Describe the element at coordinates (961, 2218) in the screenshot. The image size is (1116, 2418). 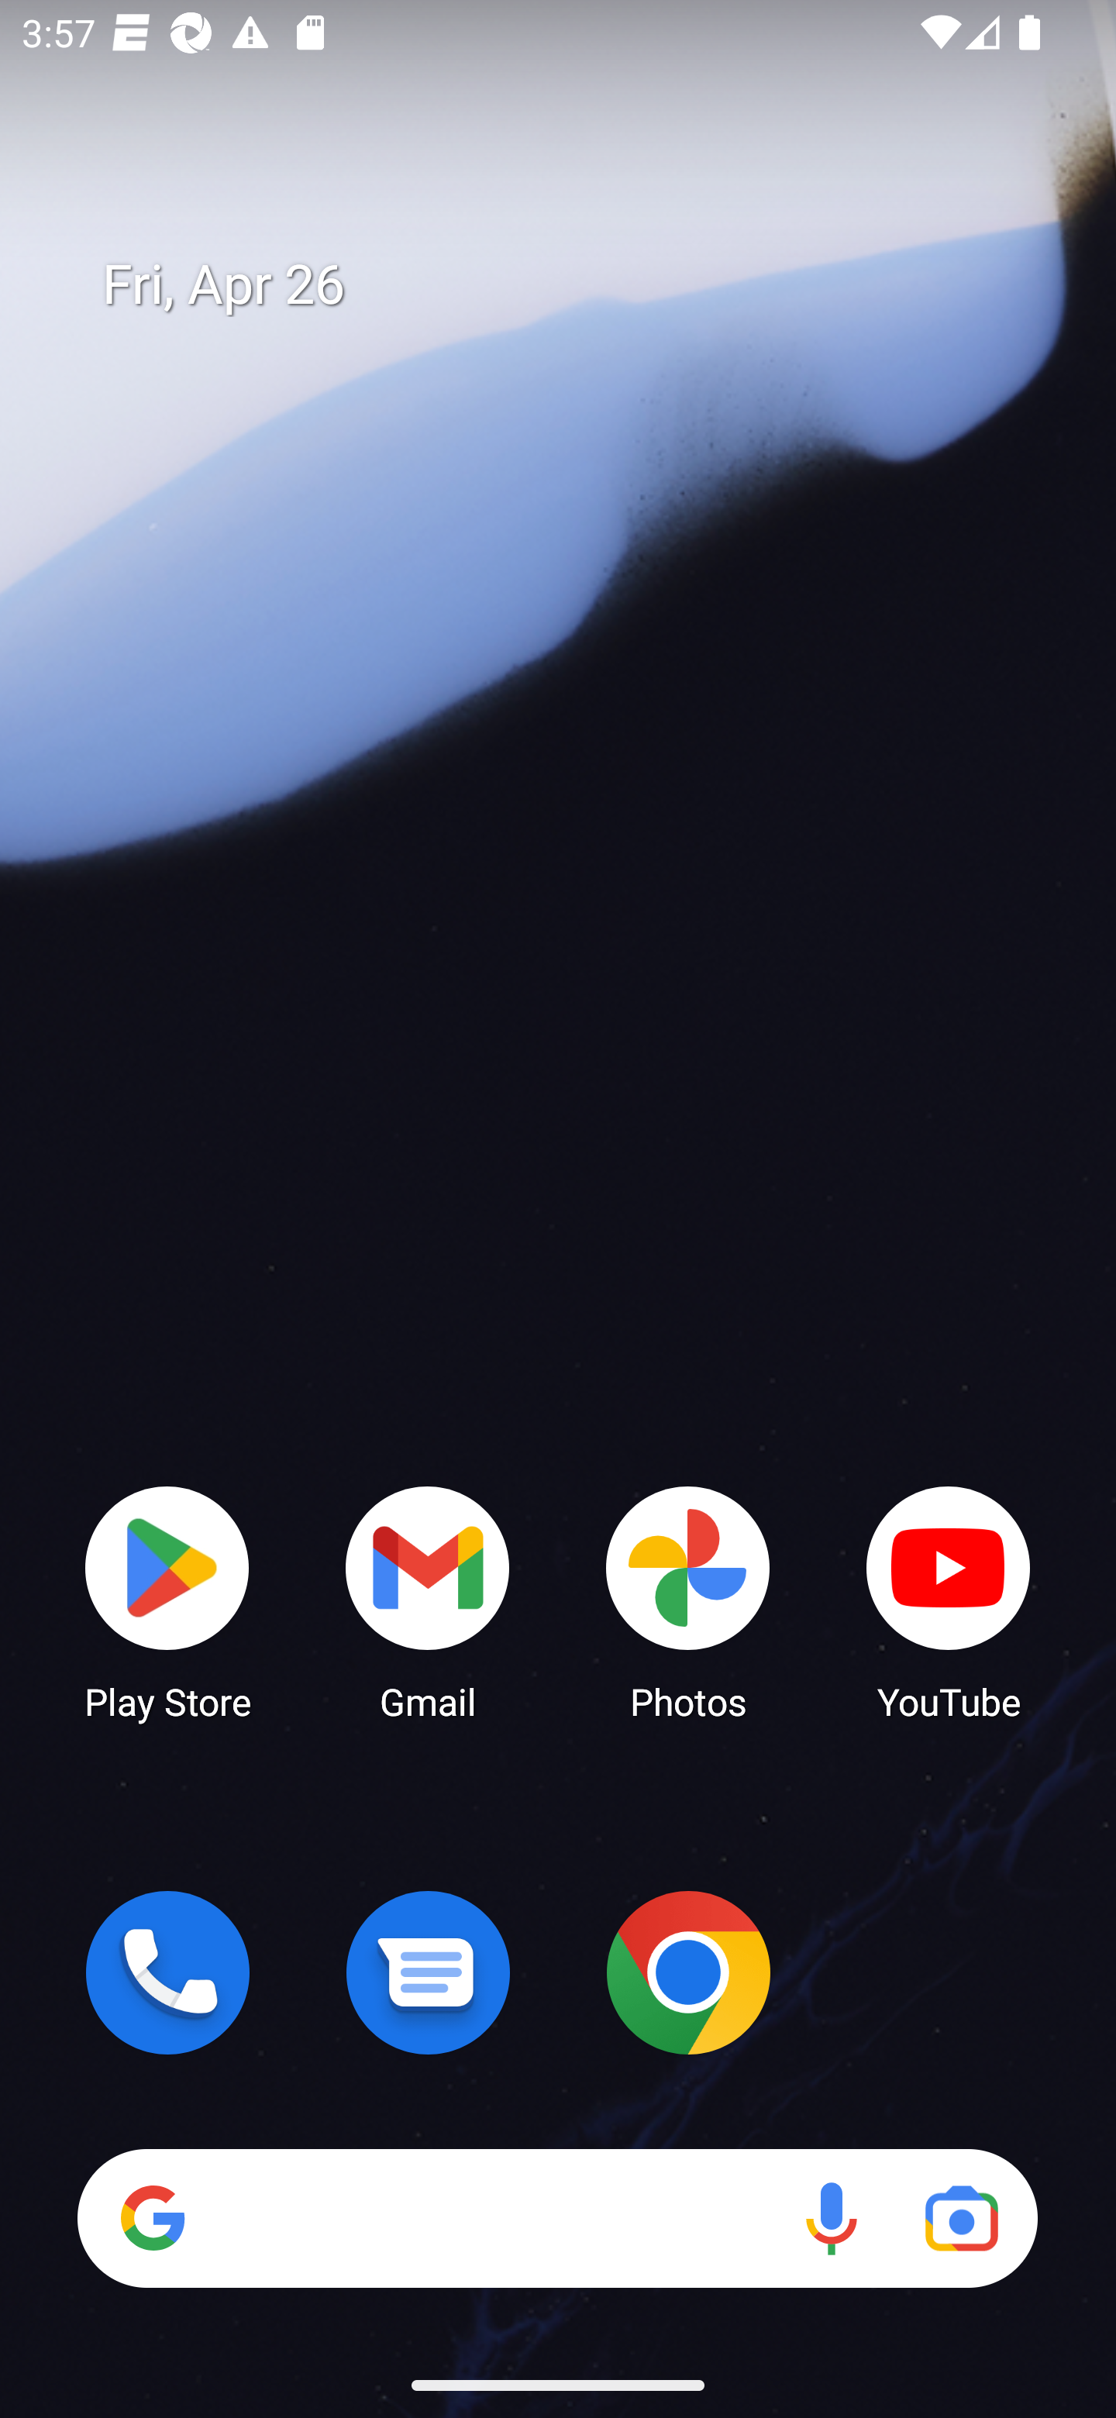
I see `Google Lens` at that location.